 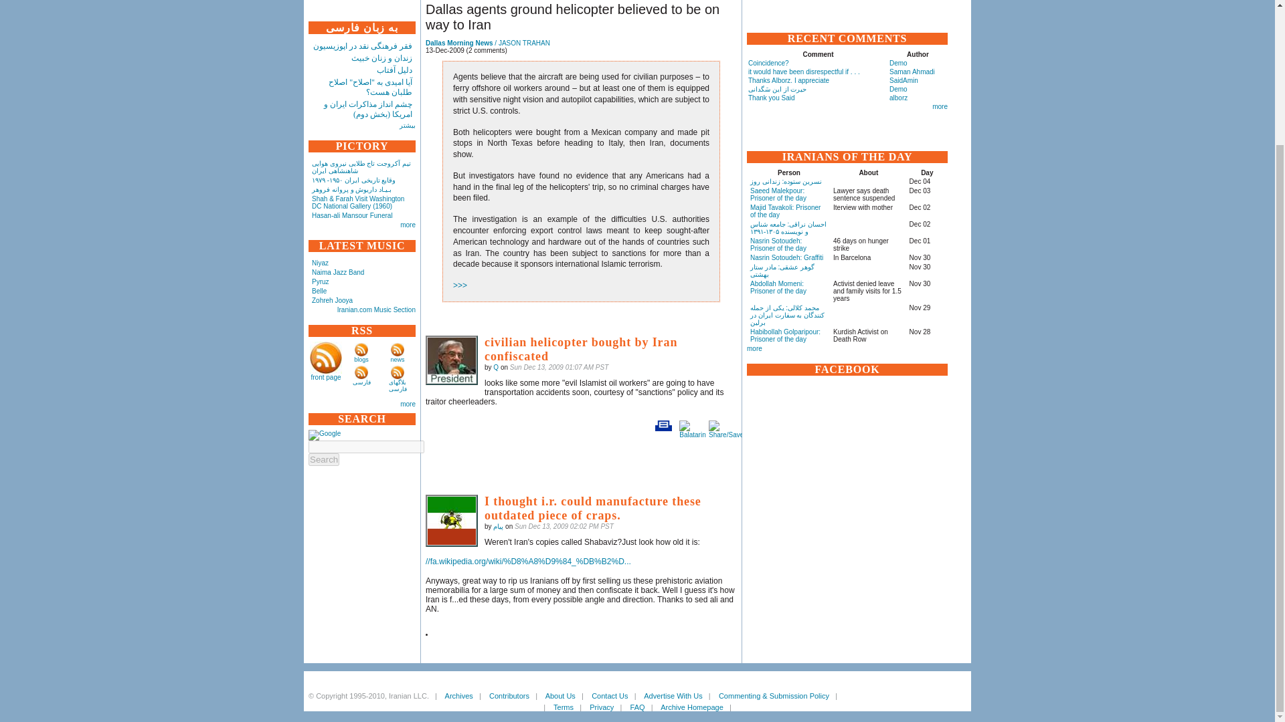 What do you see at coordinates (337, 271) in the screenshot?
I see `Naima Jazz Band` at bounding box center [337, 271].